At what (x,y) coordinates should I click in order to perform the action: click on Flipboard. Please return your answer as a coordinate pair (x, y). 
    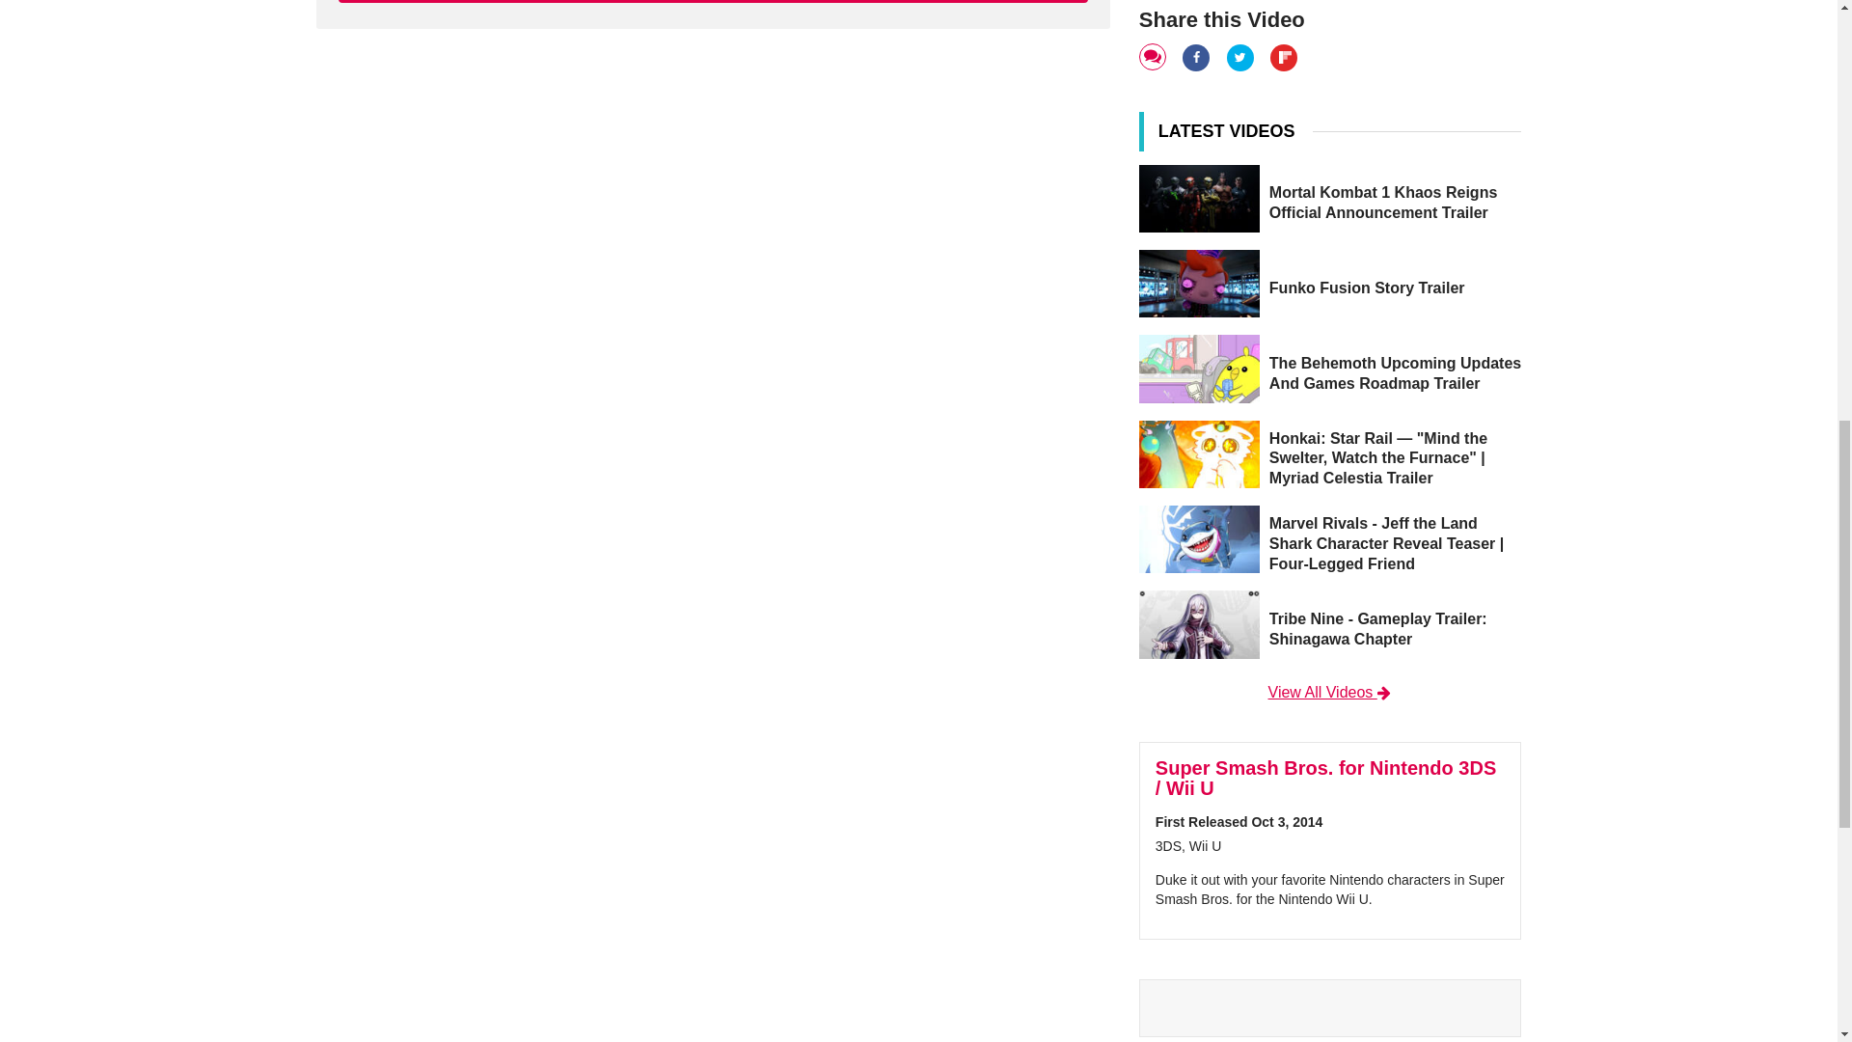
    Looking at the image, I should click on (1285, 56).